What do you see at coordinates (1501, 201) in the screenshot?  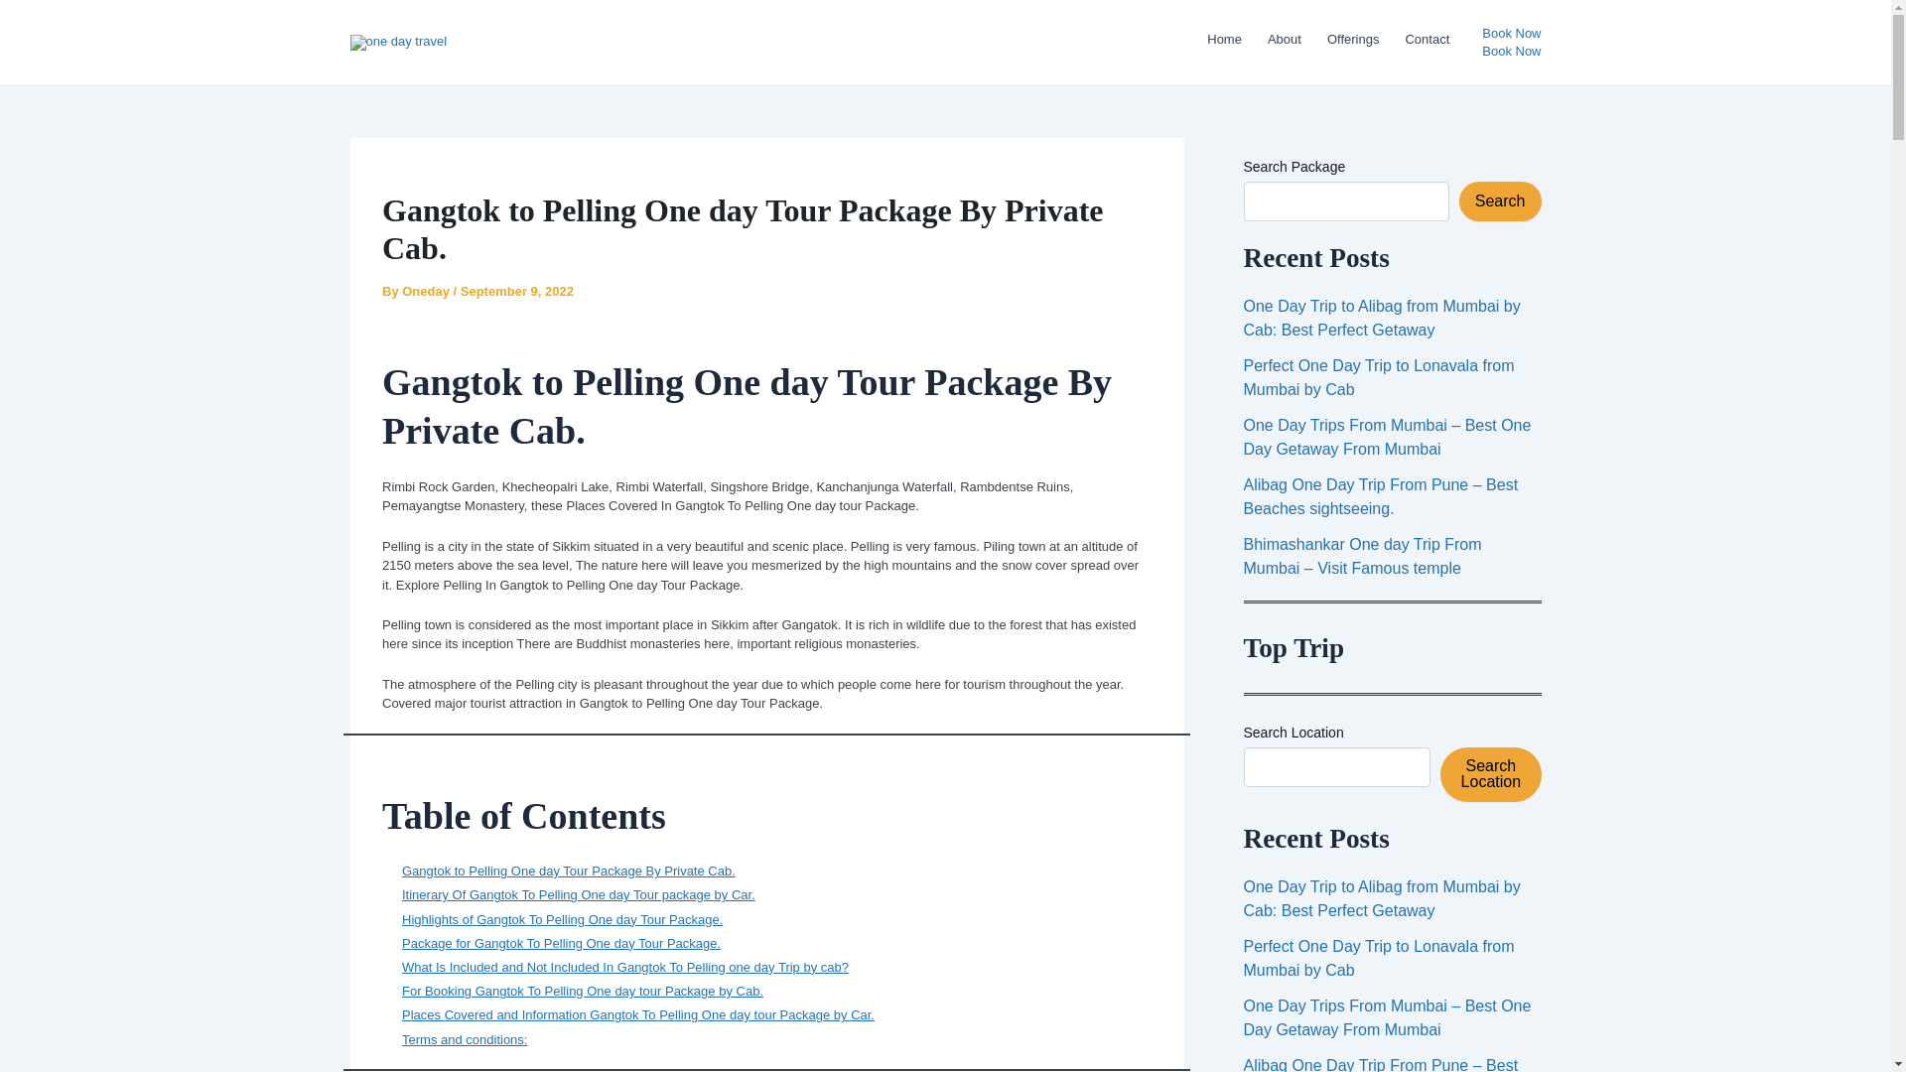 I see `Search` at bounding box center [1501, 201].